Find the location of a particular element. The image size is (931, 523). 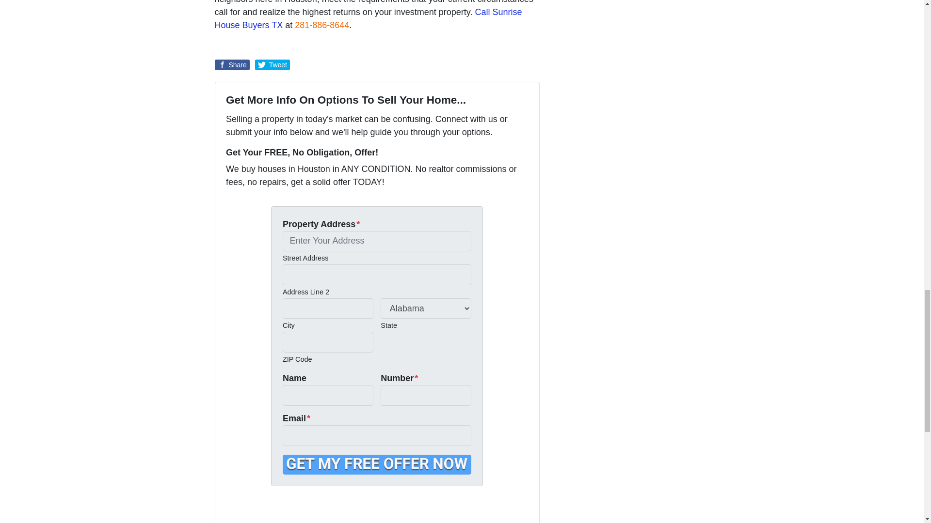

Share is located at coordinates (232, 65).